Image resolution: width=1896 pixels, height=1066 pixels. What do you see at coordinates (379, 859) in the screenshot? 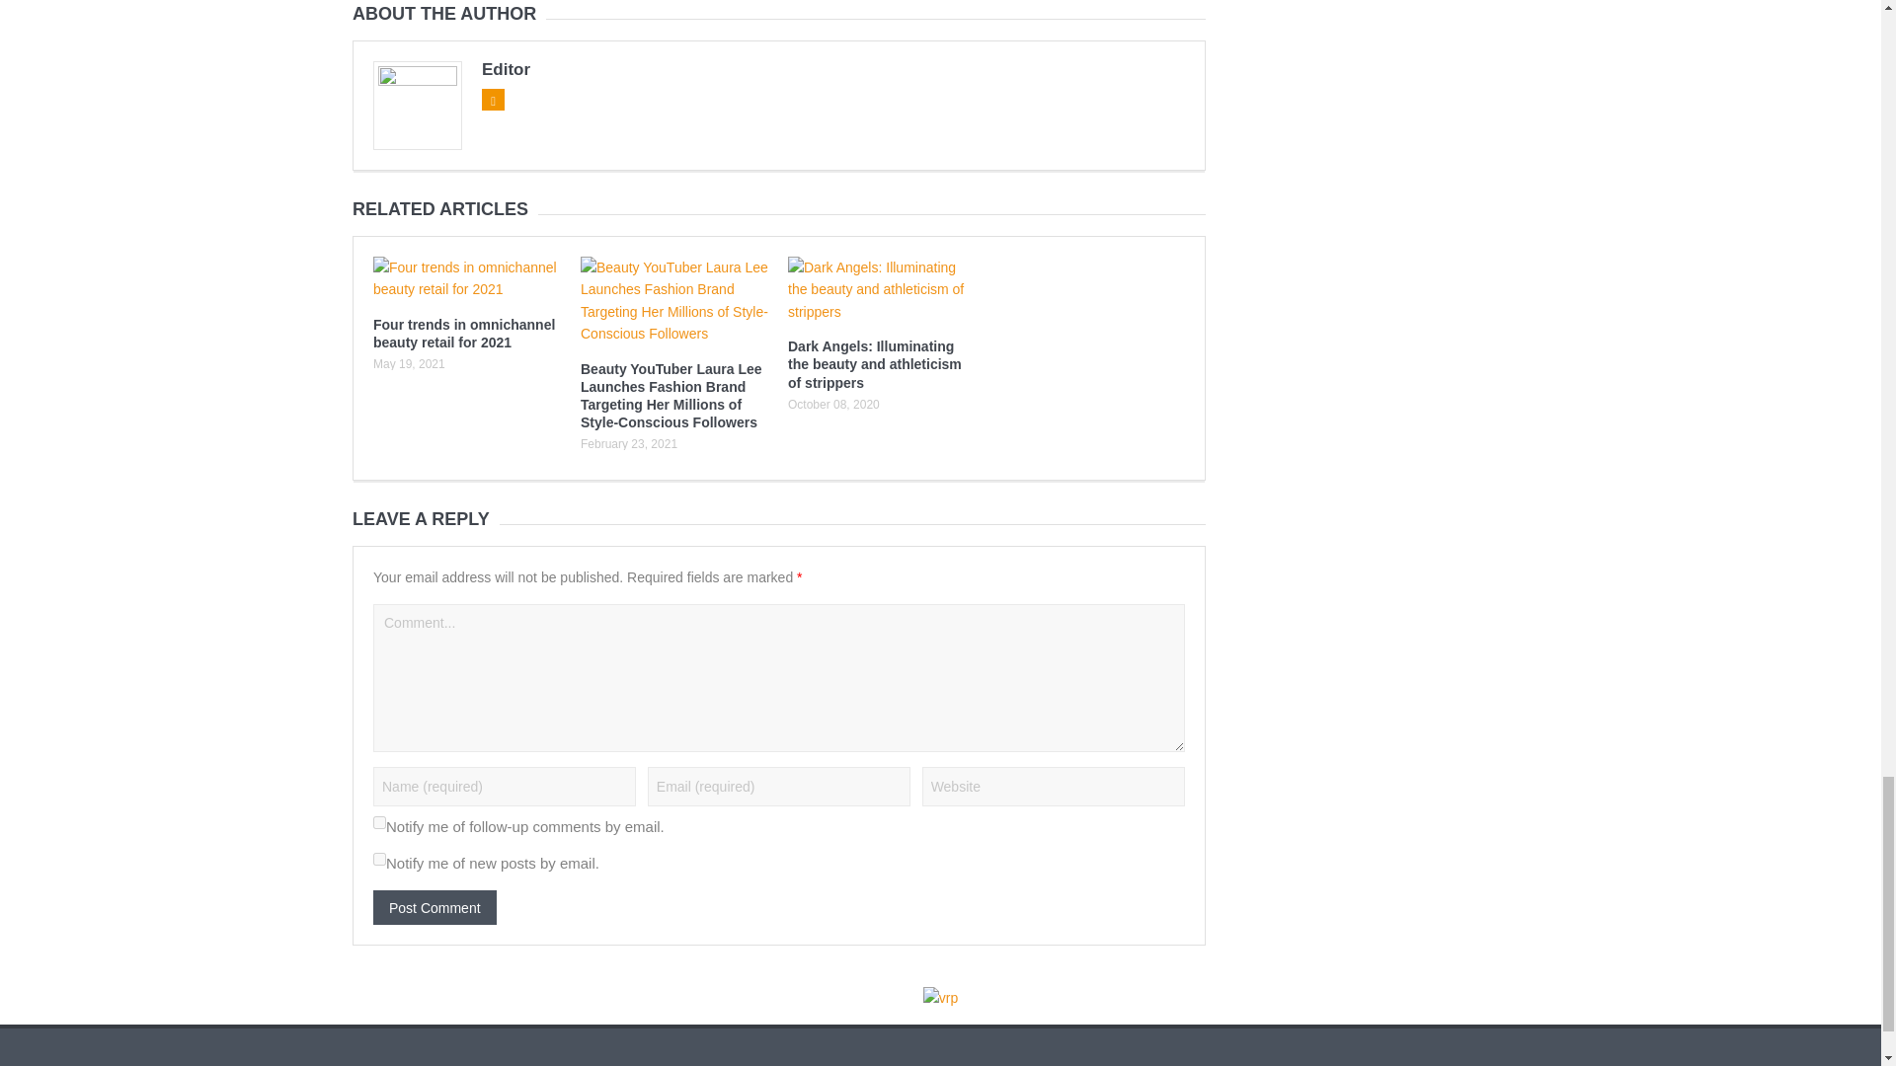
I see `subscribe` at bounding box center [379, 859].